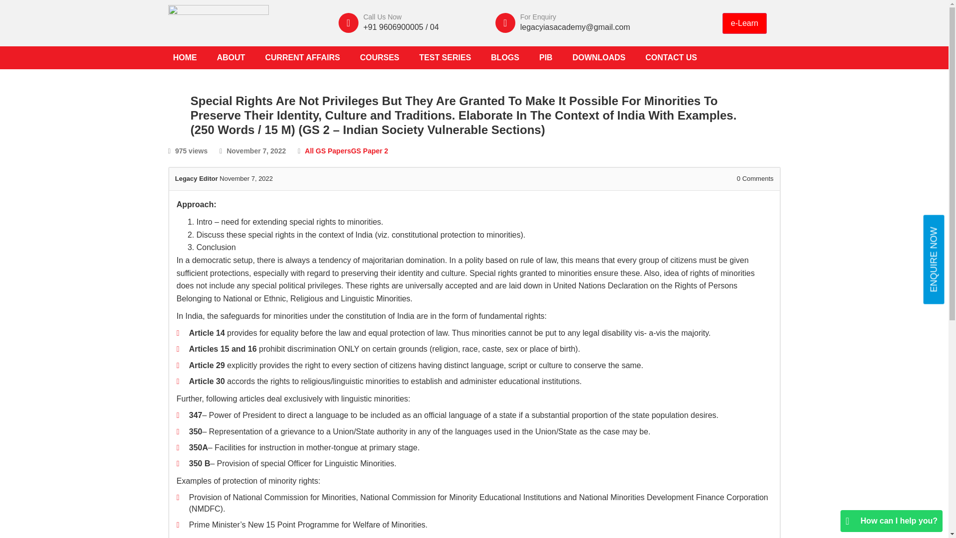 The width and height of the screenshot is (956, 538). I want to click on About Legacy IAS, so click(231, 58).